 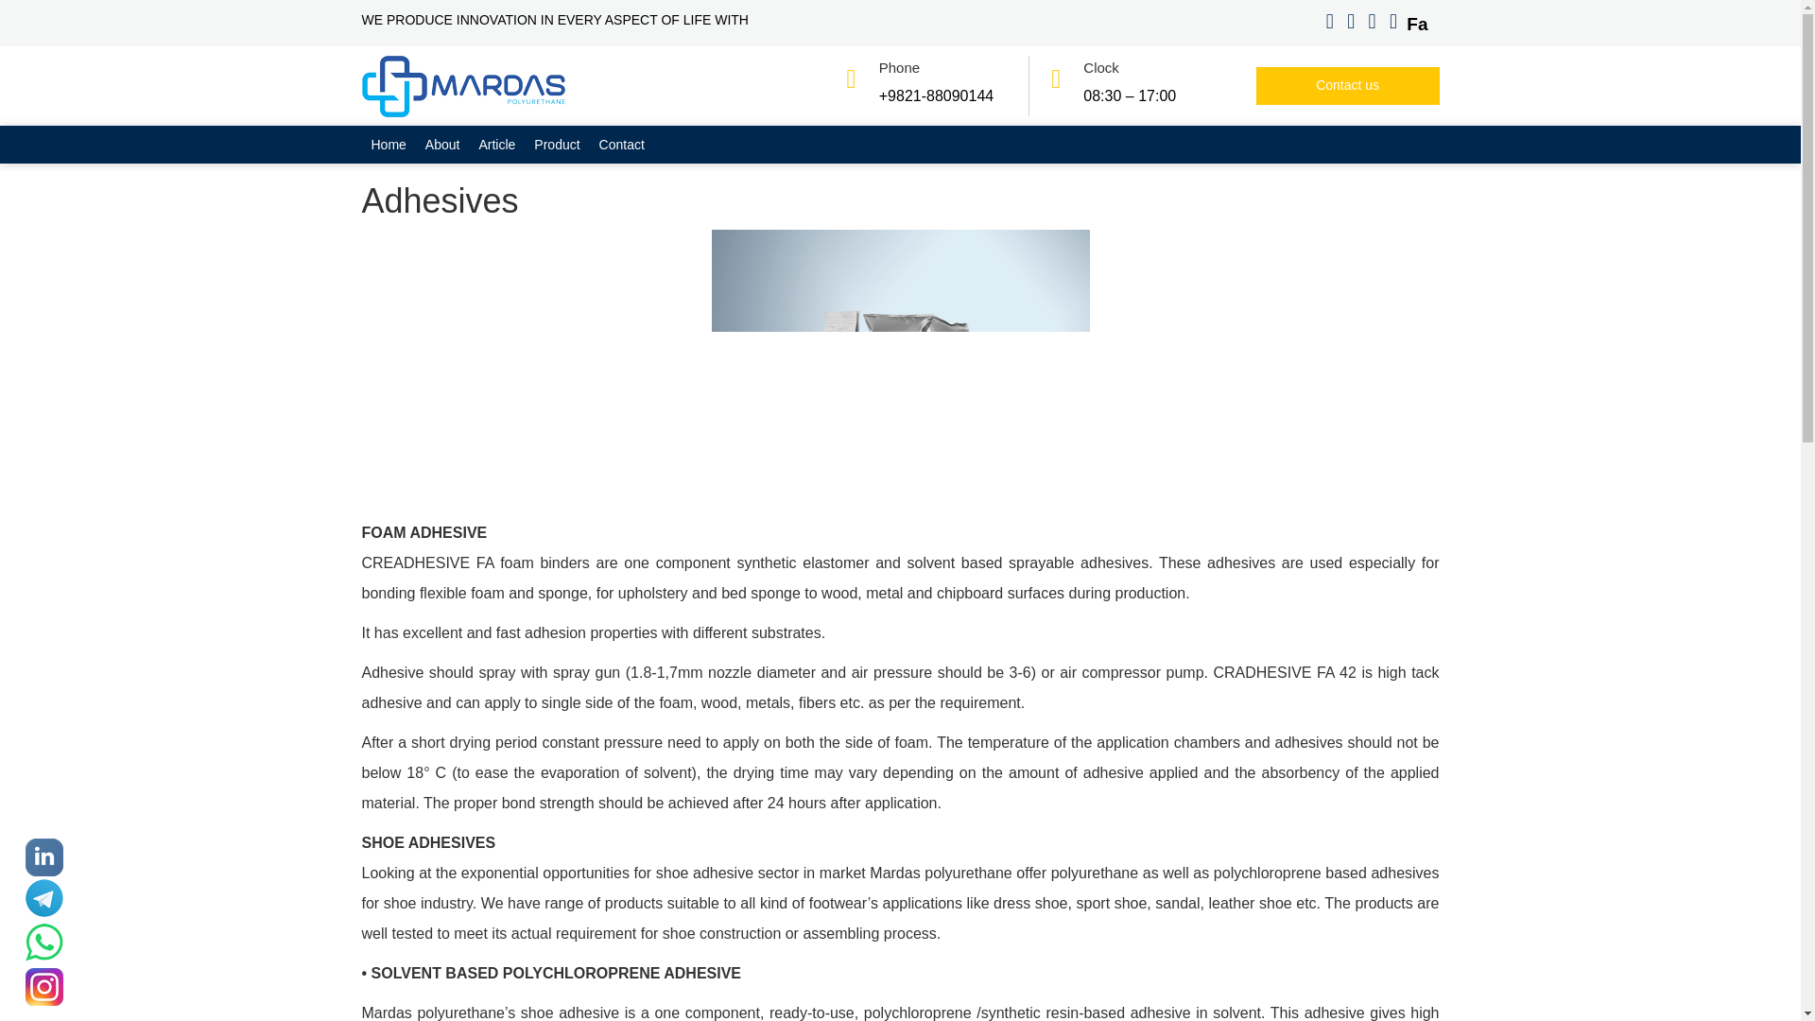 I want to click on Contact us, so click(x=1347, y=86).